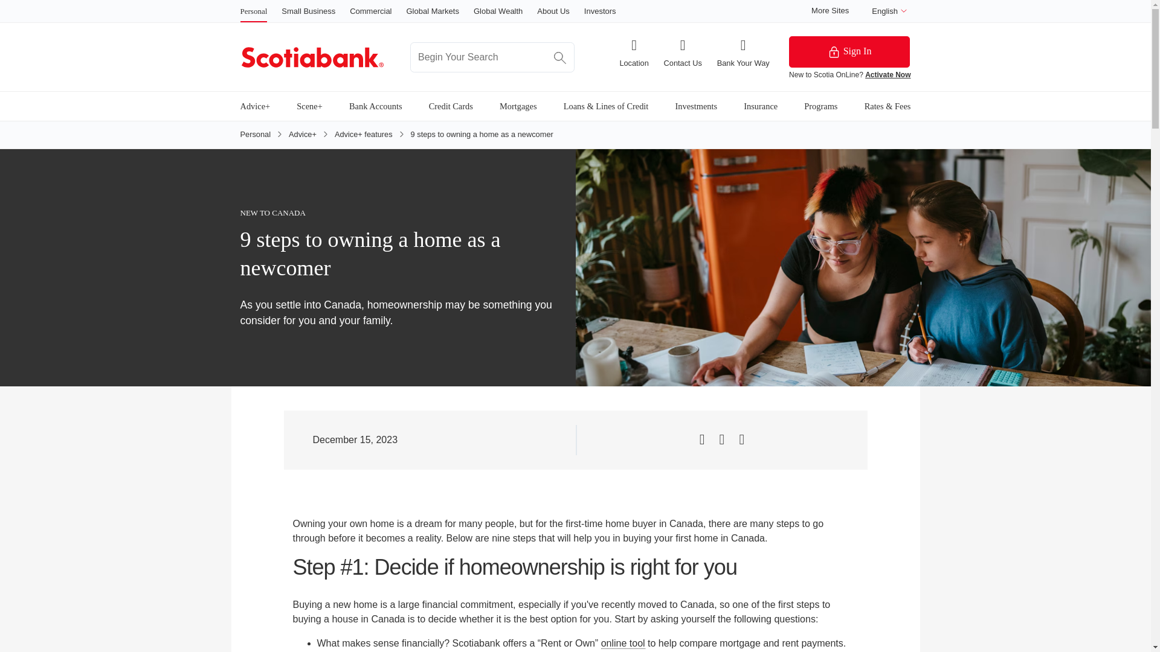  I want to click on Location, so click(634, 53).